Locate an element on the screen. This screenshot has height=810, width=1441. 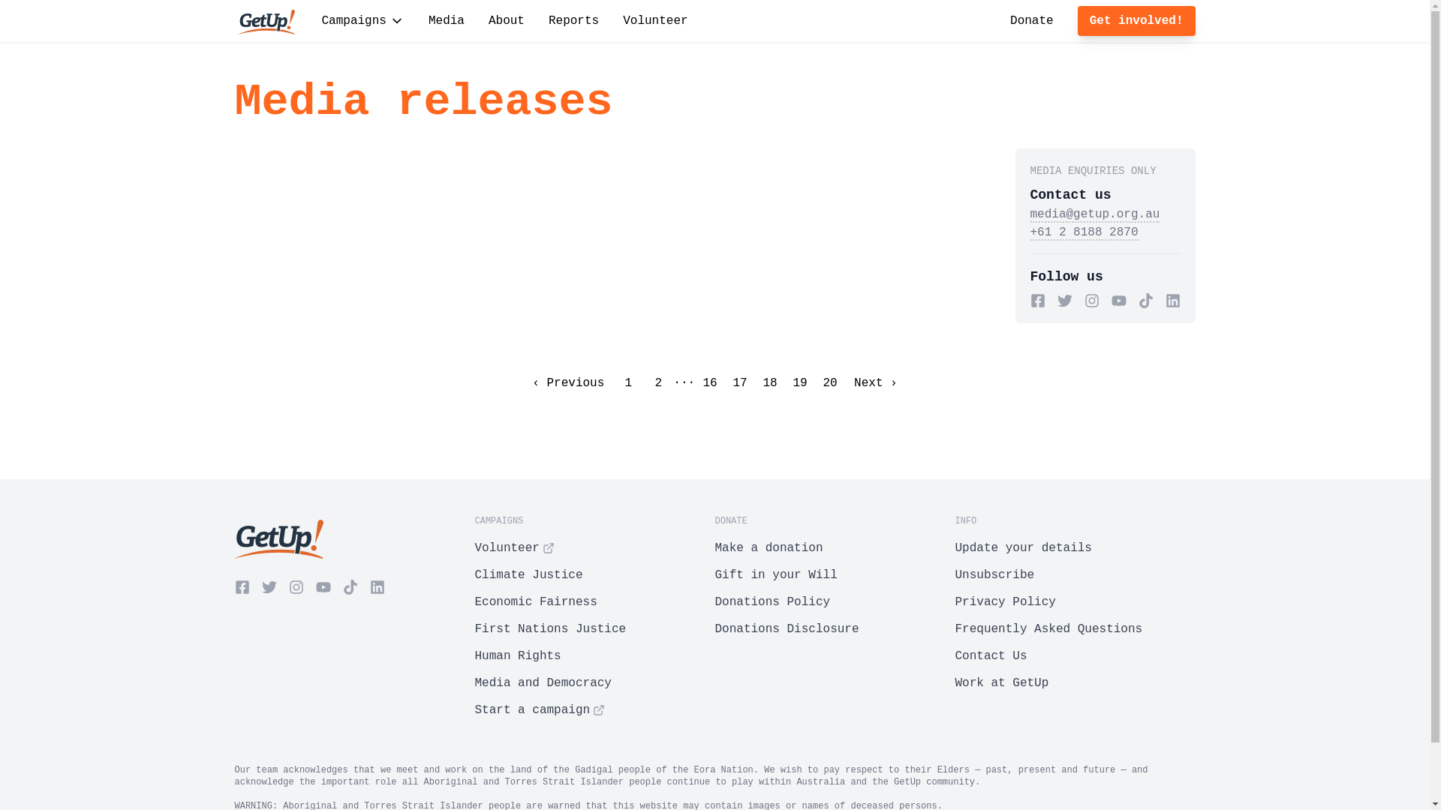
17 is located at coordinates (739, 383).